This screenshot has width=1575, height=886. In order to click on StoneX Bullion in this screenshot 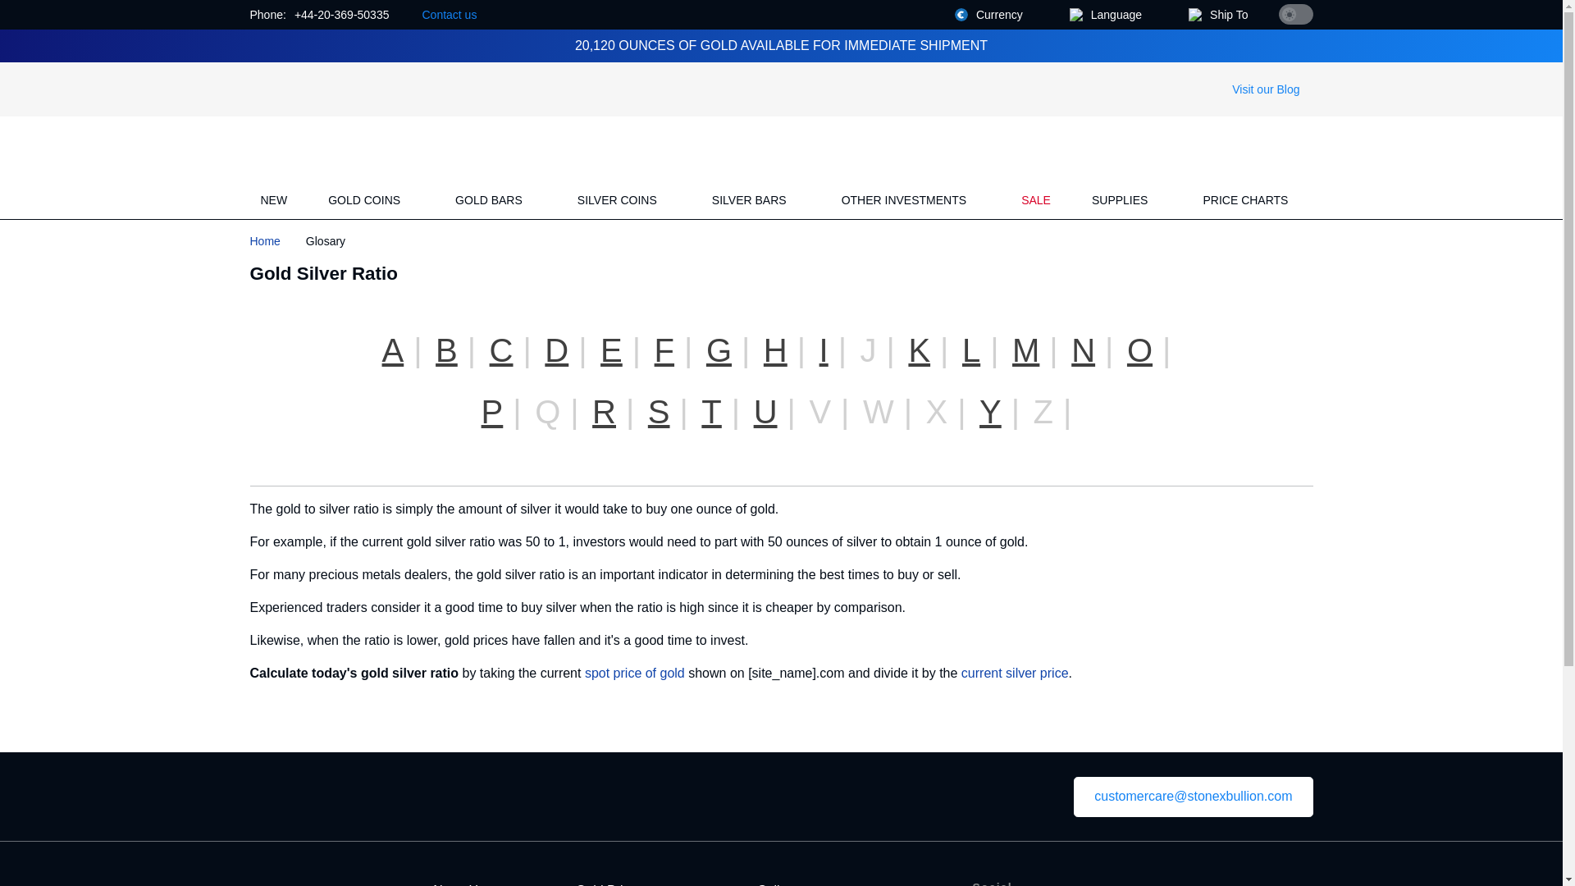, I will do `click(306, 148)`.